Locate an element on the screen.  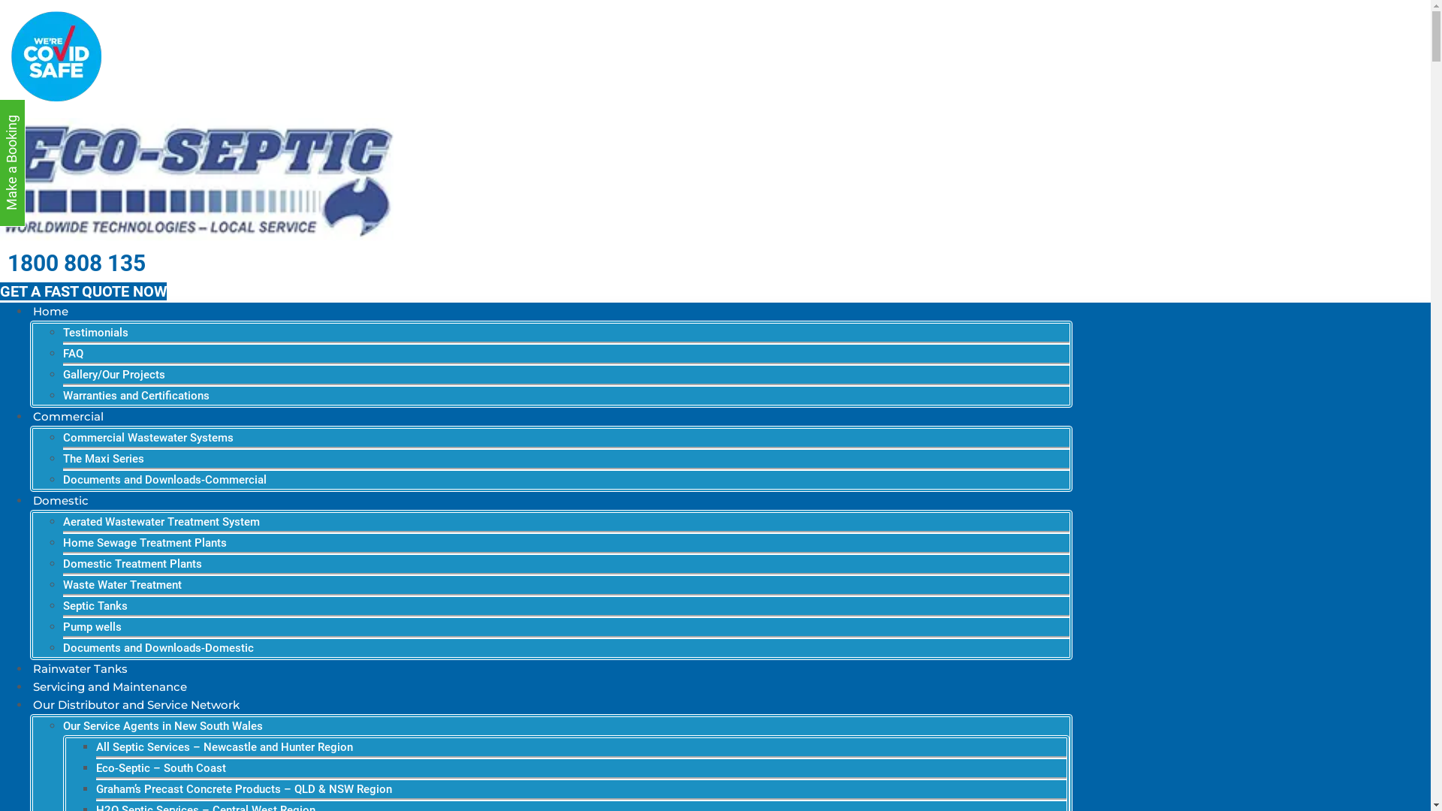
Servicing and Maintenance is located at coordinates (110, 686).